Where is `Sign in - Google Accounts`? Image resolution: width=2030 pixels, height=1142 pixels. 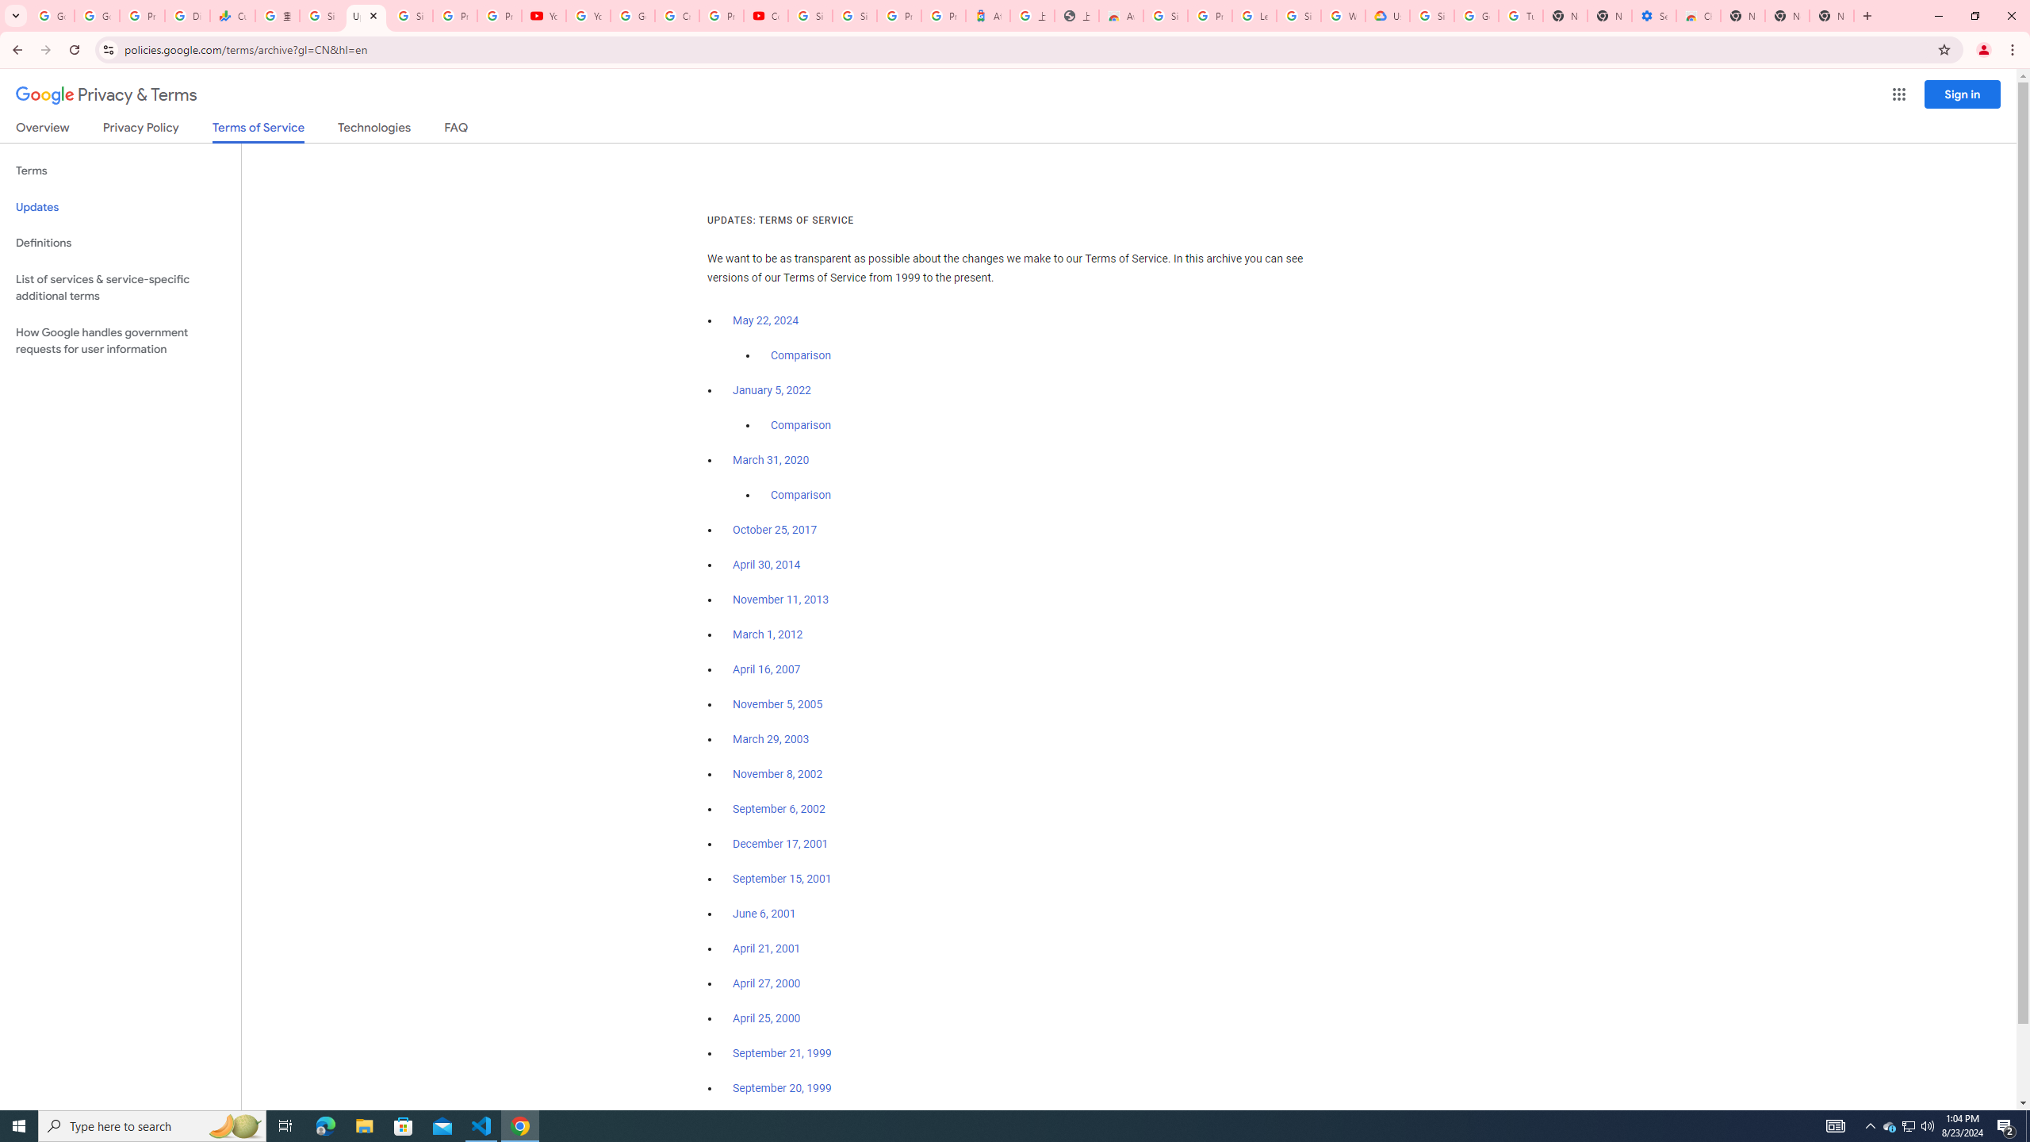 Sign in - Google Accounts is located at coordinates (1166, 16).